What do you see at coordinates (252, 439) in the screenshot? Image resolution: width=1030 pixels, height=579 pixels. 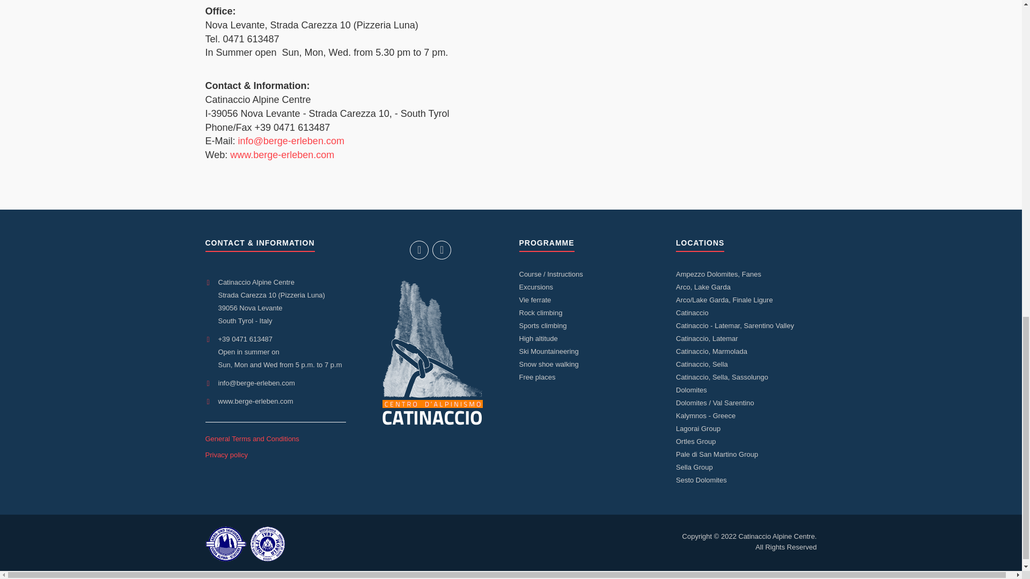 I see `General Terms and Conditions` at bounding box center [252, 439].